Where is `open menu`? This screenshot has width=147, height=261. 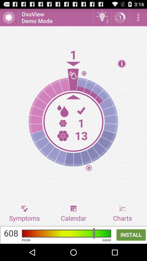
open menu is located at coordinates (9, 17).